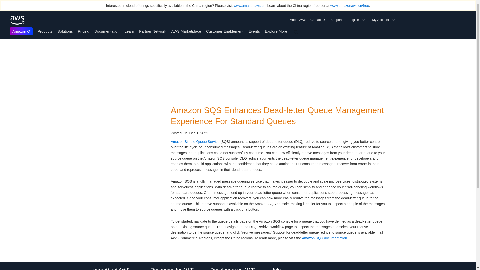  What do you see at coordinates (186, 31) in the screenshot?
I see `AWS Marketplace` at bounding box center [186, 31].